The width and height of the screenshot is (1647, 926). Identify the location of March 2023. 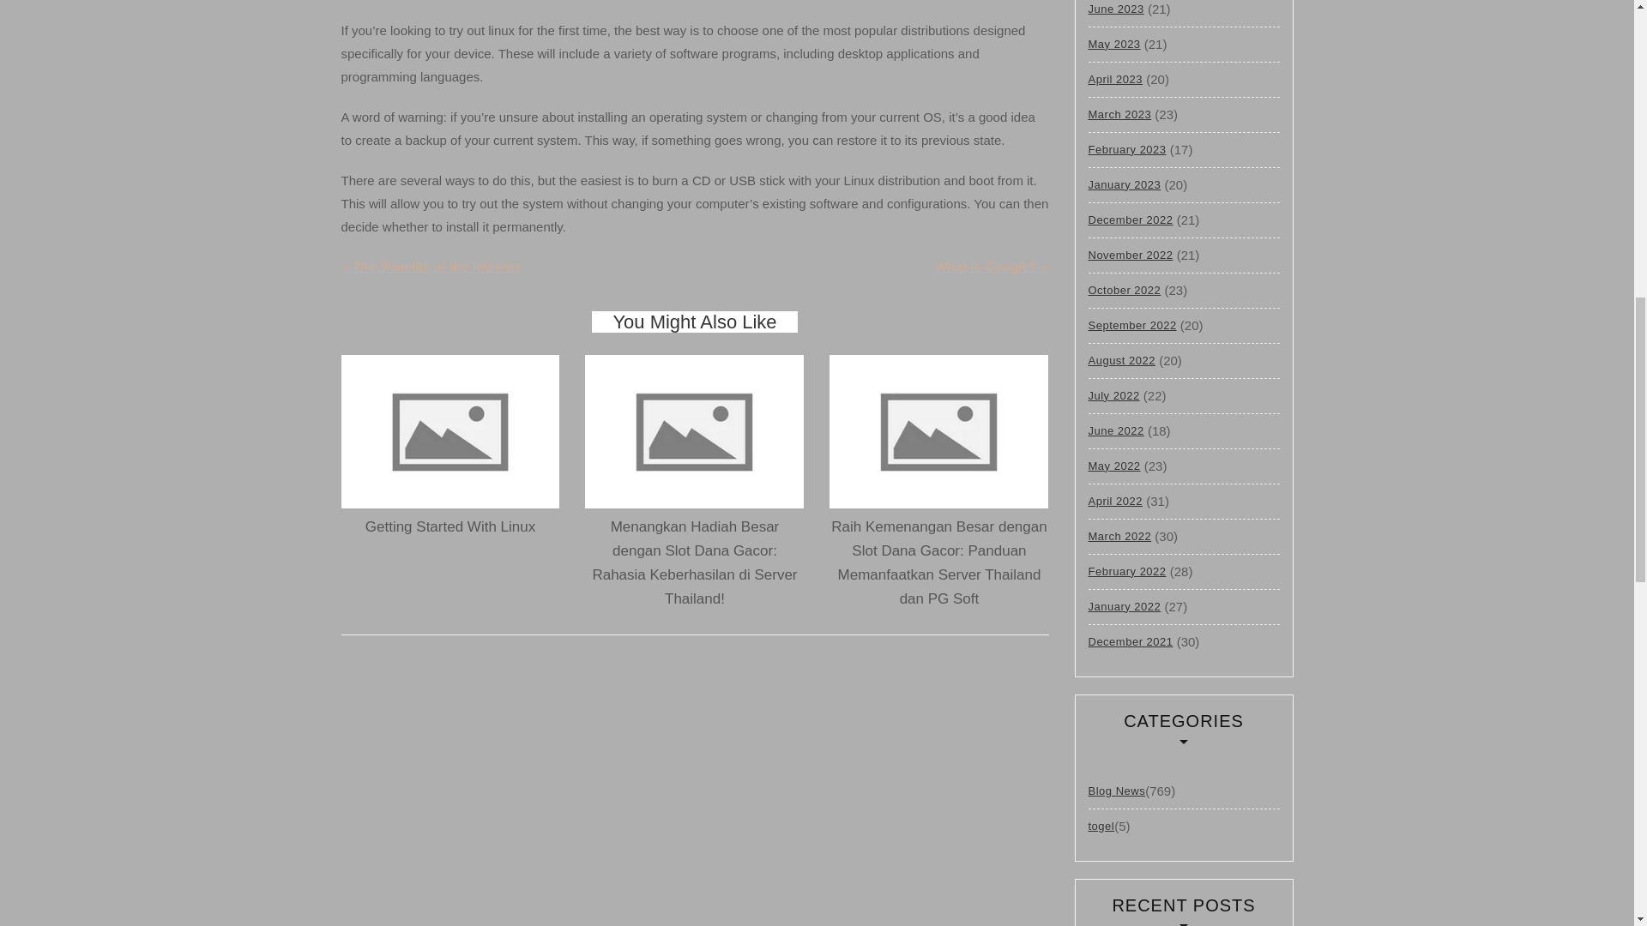
(1119, 115).